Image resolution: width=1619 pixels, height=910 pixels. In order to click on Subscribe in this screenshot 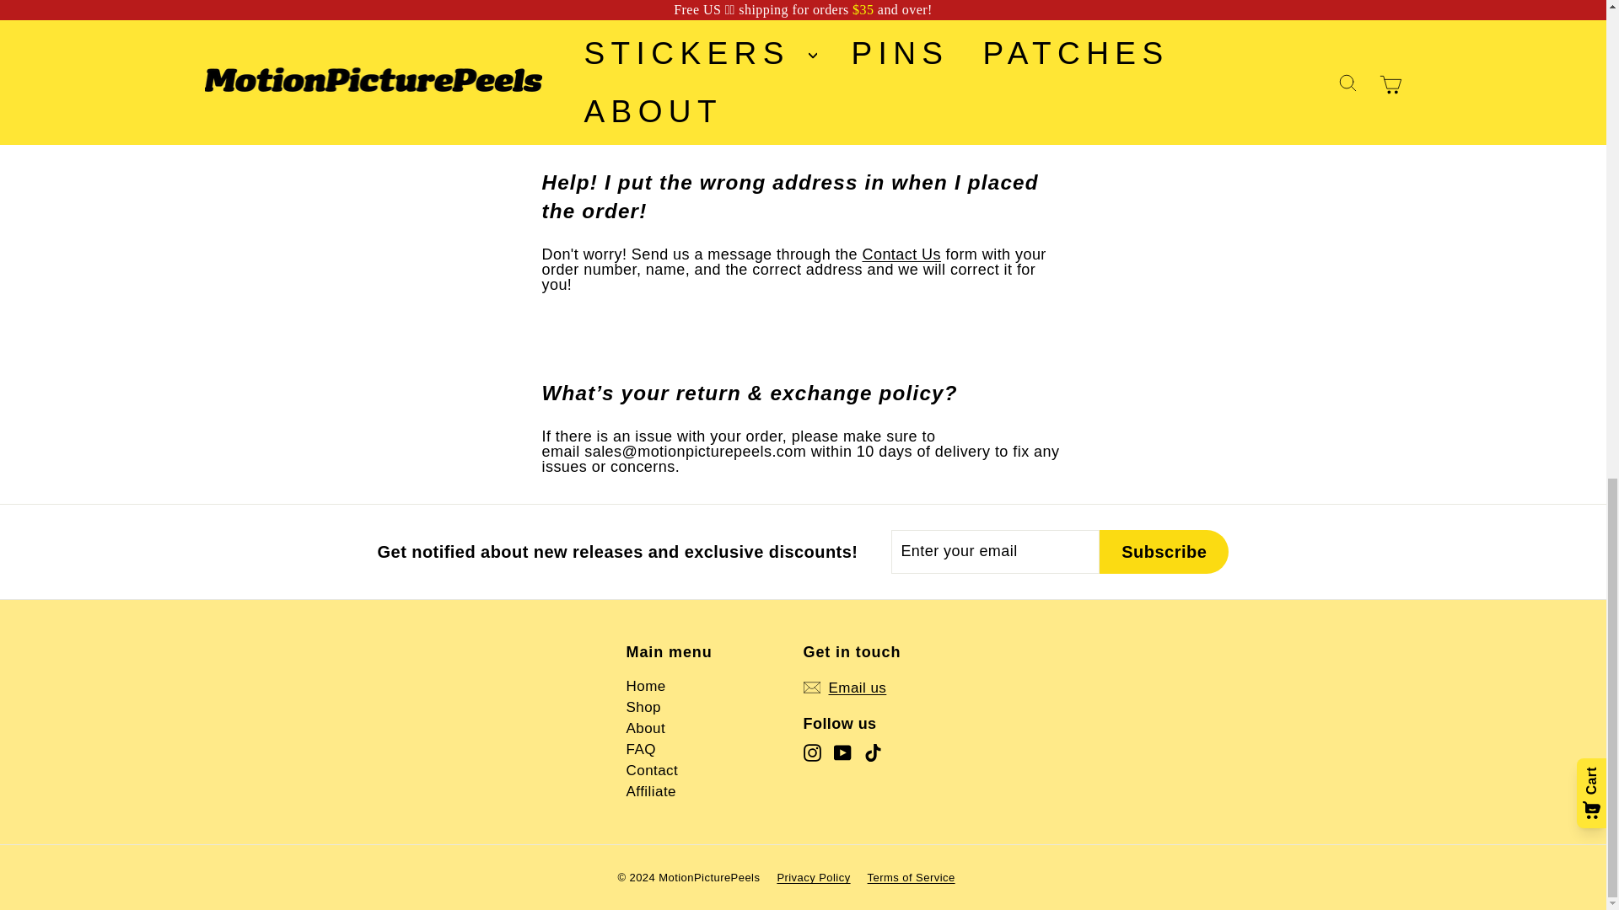, I will do `click(1164, 551)`.